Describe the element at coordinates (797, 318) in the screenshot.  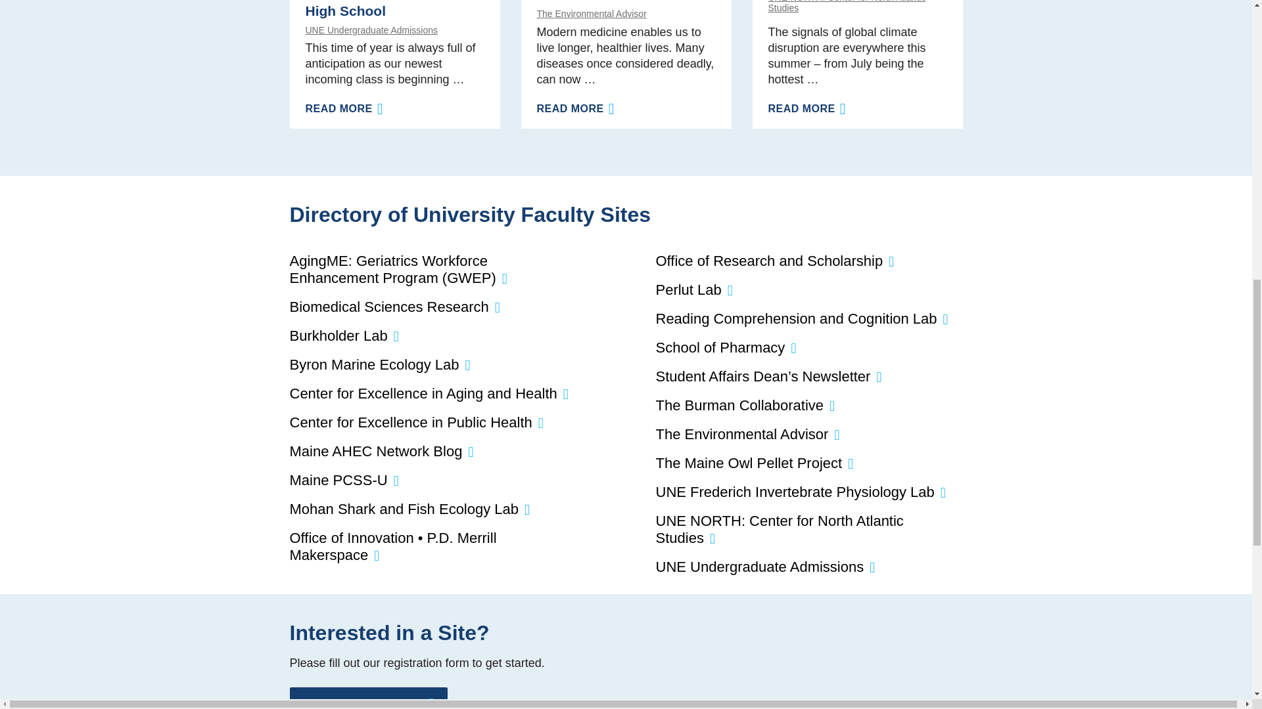
I see `Reading Comprehension and Cognition Lab` at that location.